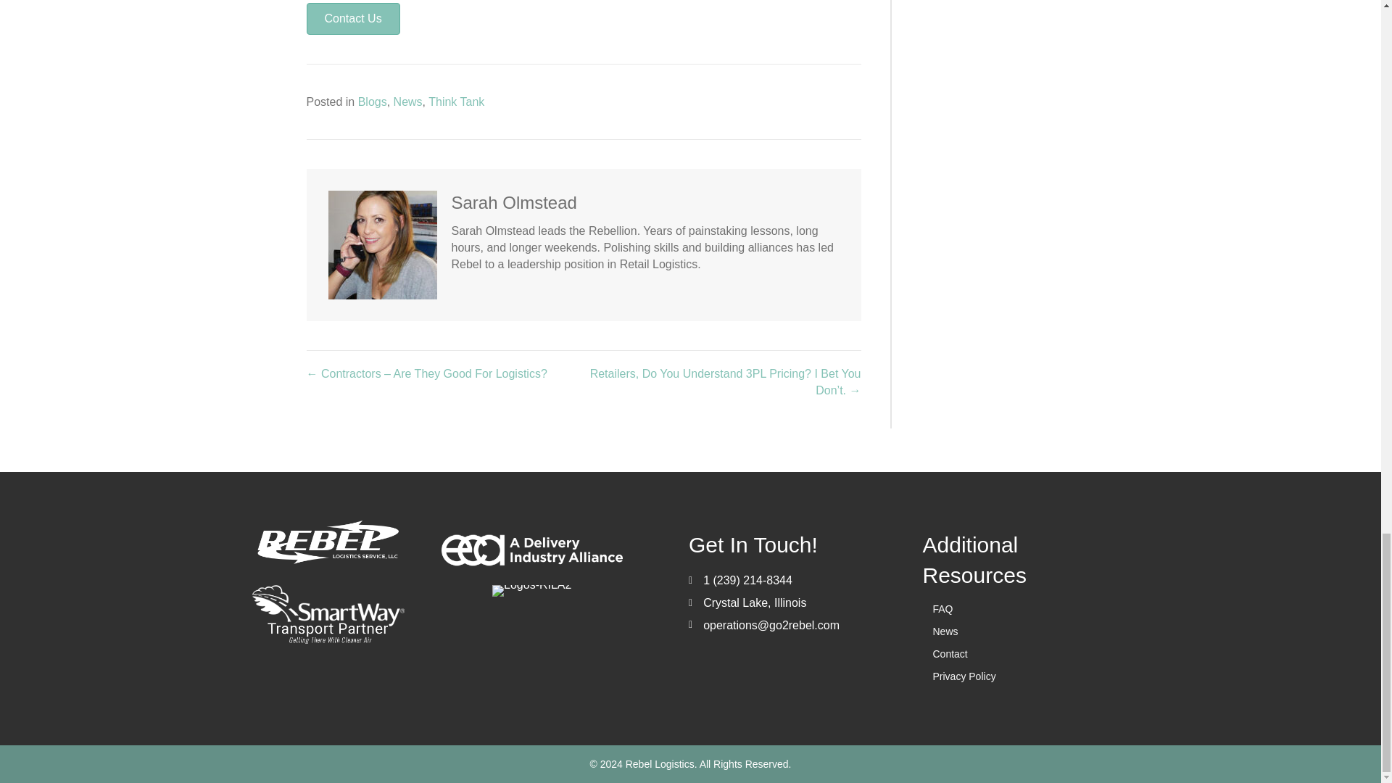 The height and width of the screenshot is (783, 1392). Describe the element at coordinates (328, 542) in the screenshot. I see `Logo-White` at that location.